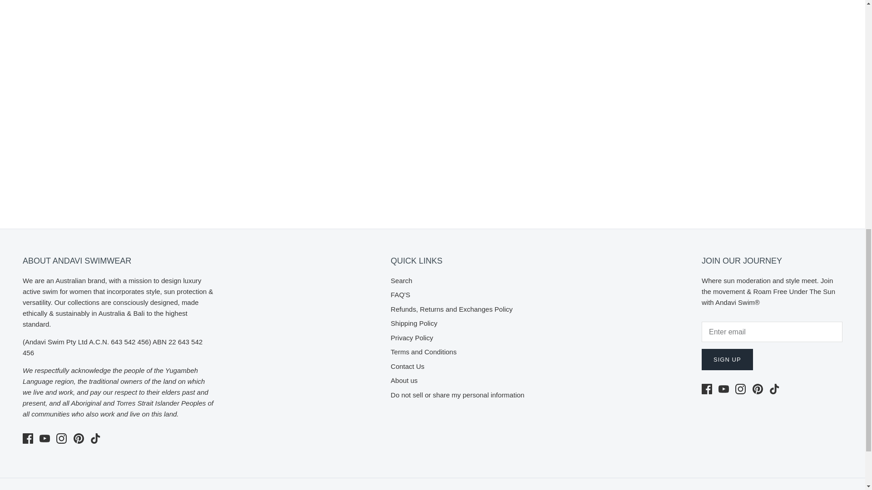 Image resolution: width=872 pixels, height=490 pixels. What do you see at coordinates (62, 438) in the screenshot?
I see `Instagram` at bounding box center [62, 438].